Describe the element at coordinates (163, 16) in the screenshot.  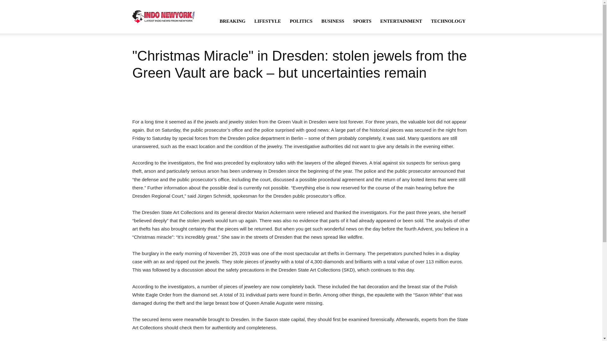
I see `Indo Newyork` at that location.